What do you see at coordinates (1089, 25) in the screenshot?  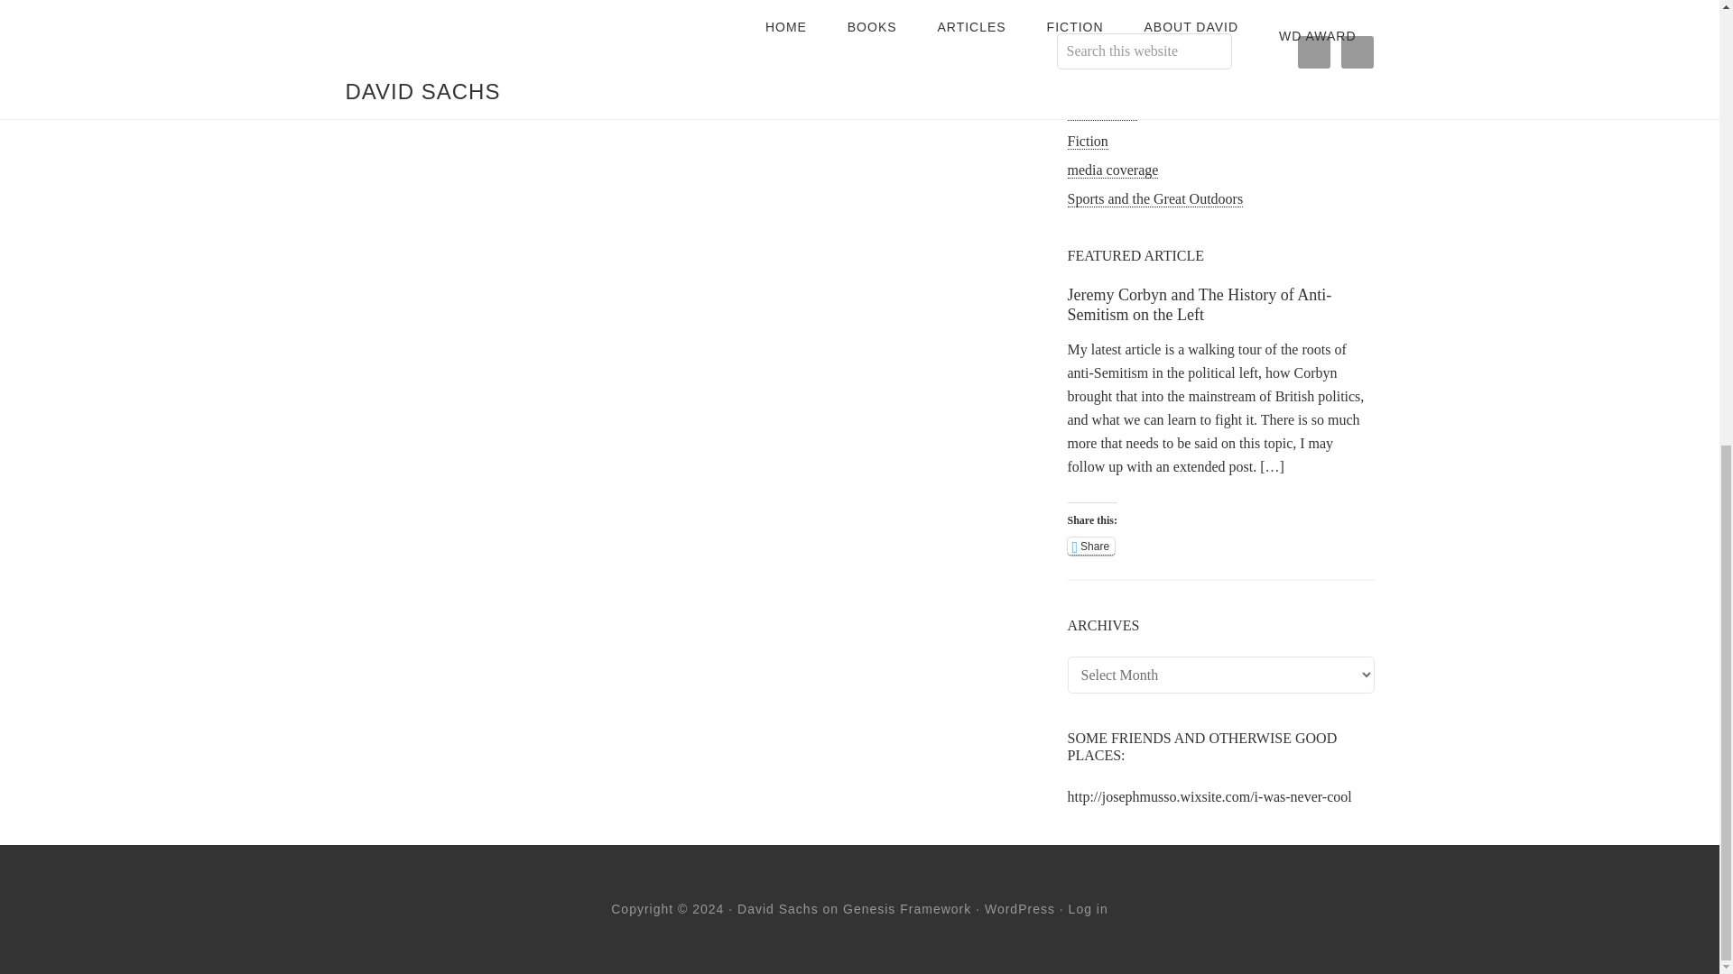 I see `Articles` at bounding box center [1089, 25].